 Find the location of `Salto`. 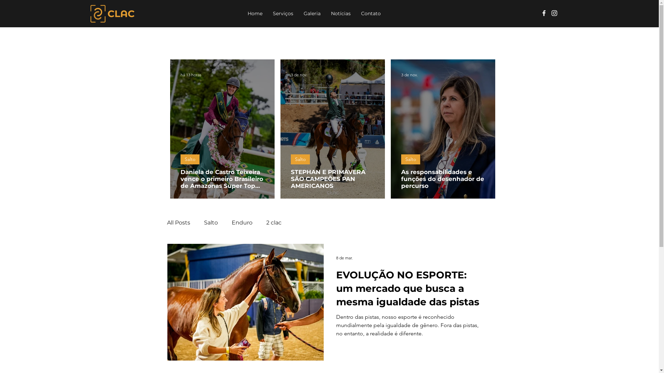

Salto is located at coordinates (211, 222).